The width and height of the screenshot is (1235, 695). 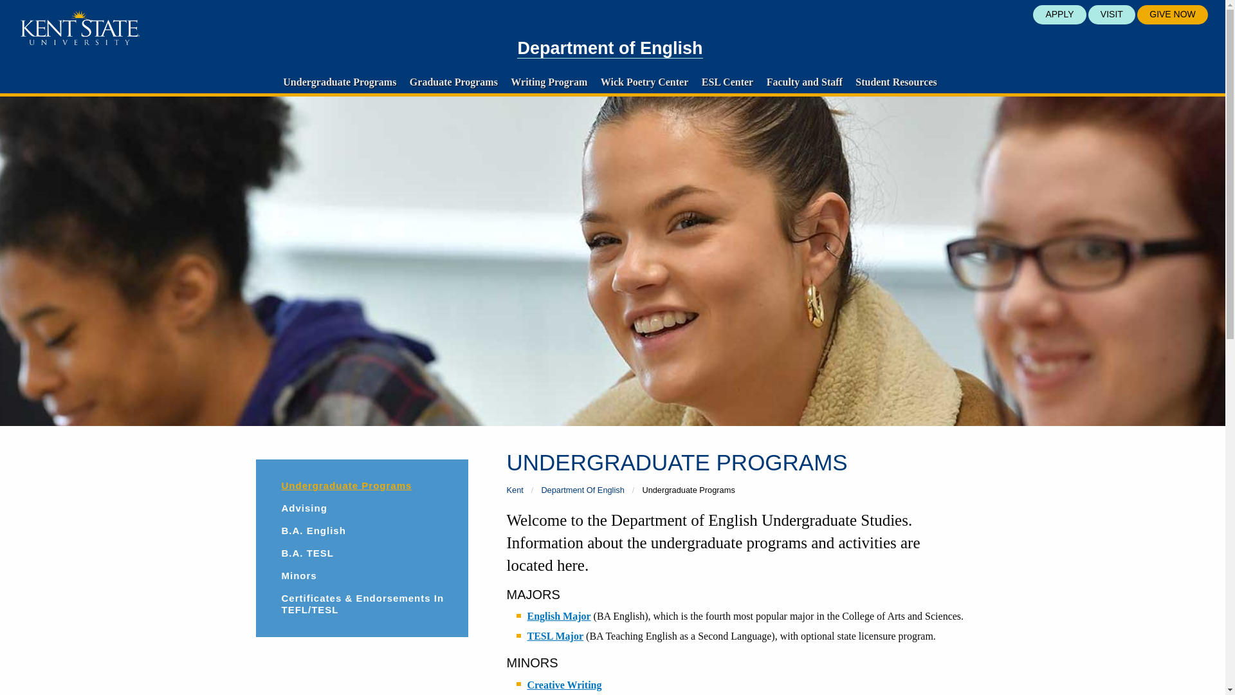 What do you see at coordinates (340, 82) in the screenshot?
I see `Undergraduate Programs` at bounding box center [340, 82].